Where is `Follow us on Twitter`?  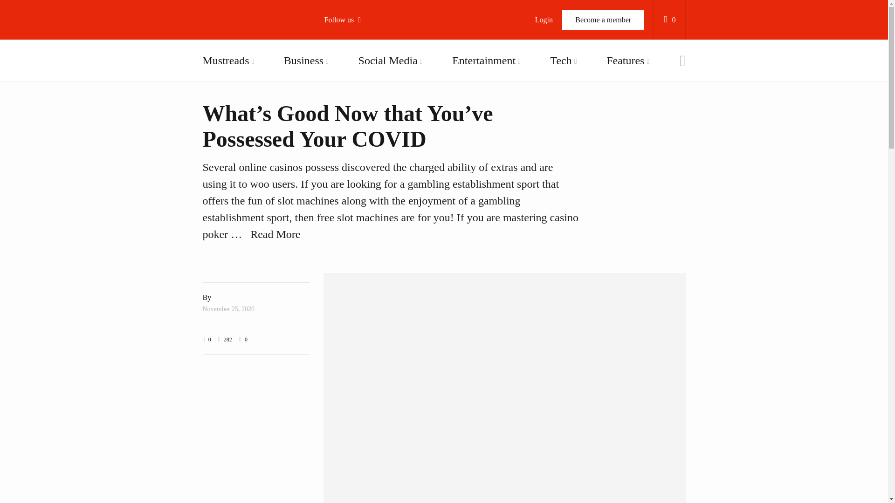
Follow us on Twitter is located at coordinates (378, 75).